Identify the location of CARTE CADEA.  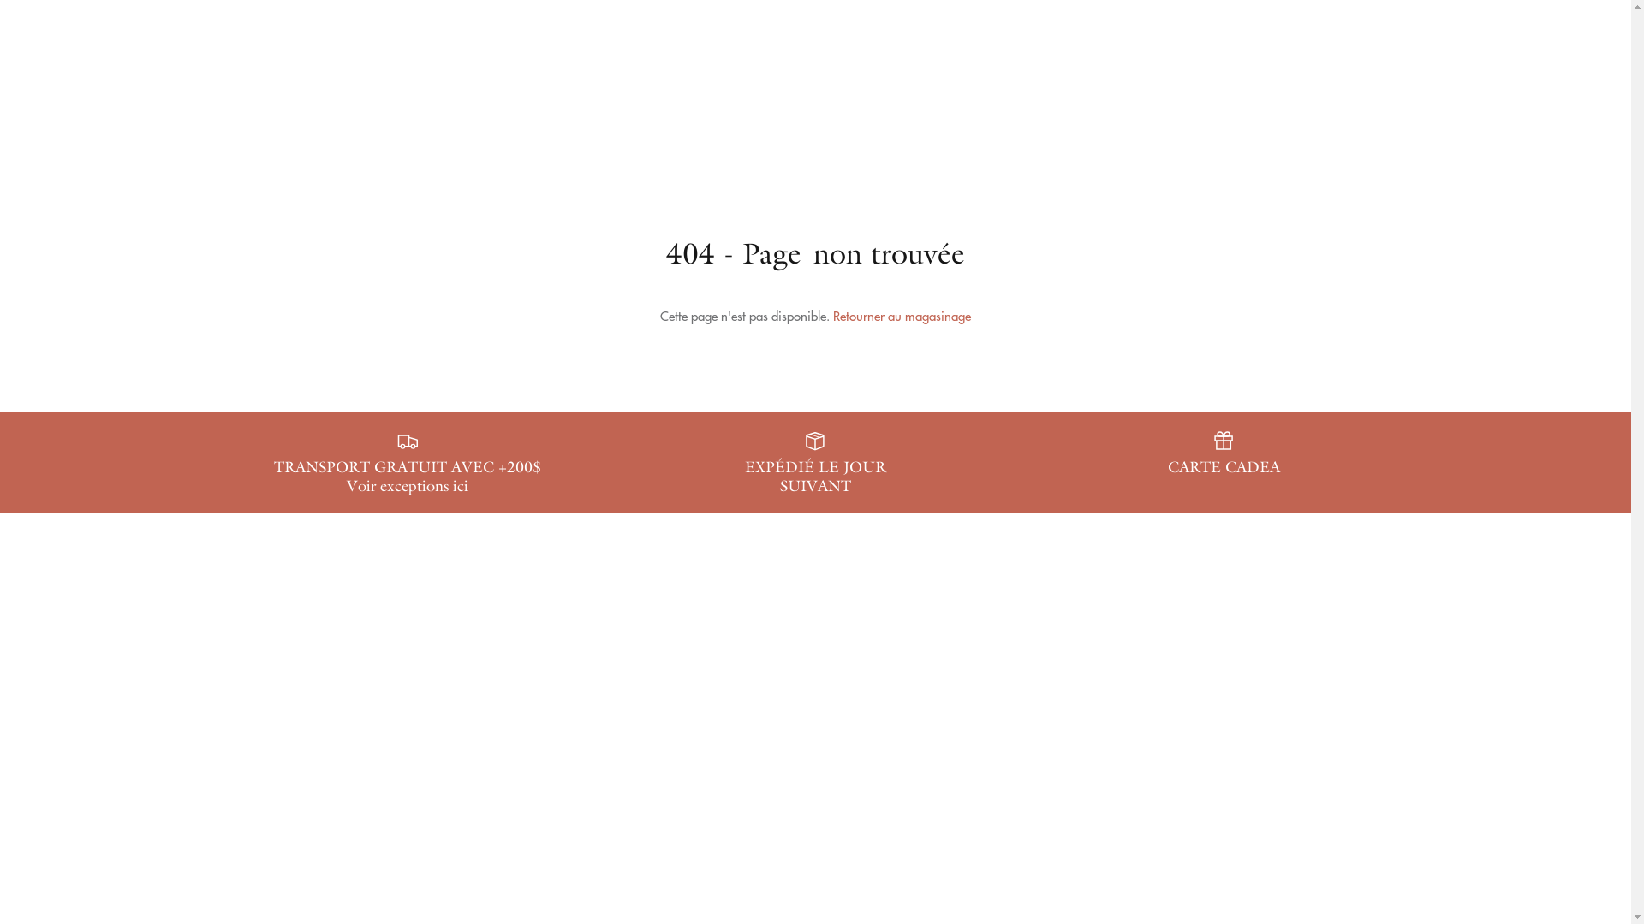
(1224, 453).